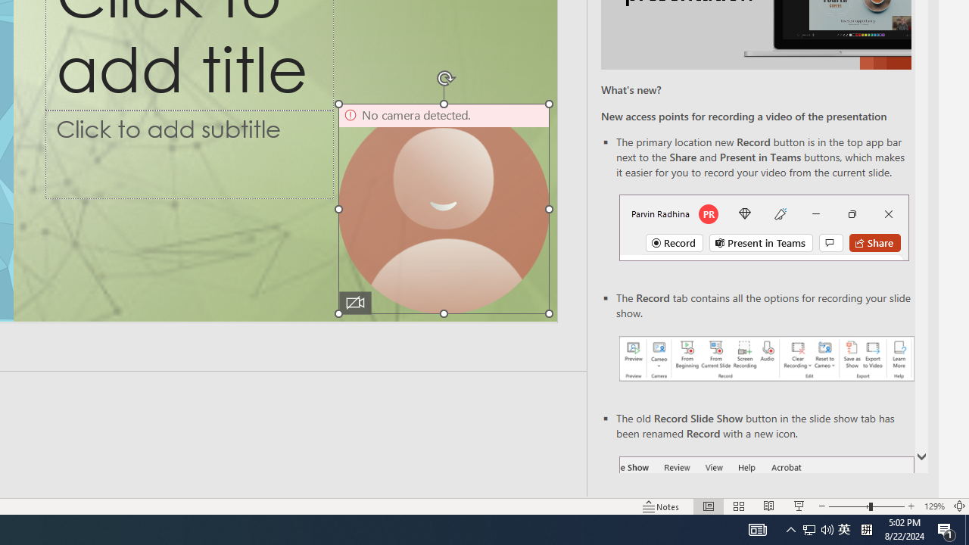 This screenshot has width=969, height=545. I want to click on Zoom 129%, so click(934, 506).